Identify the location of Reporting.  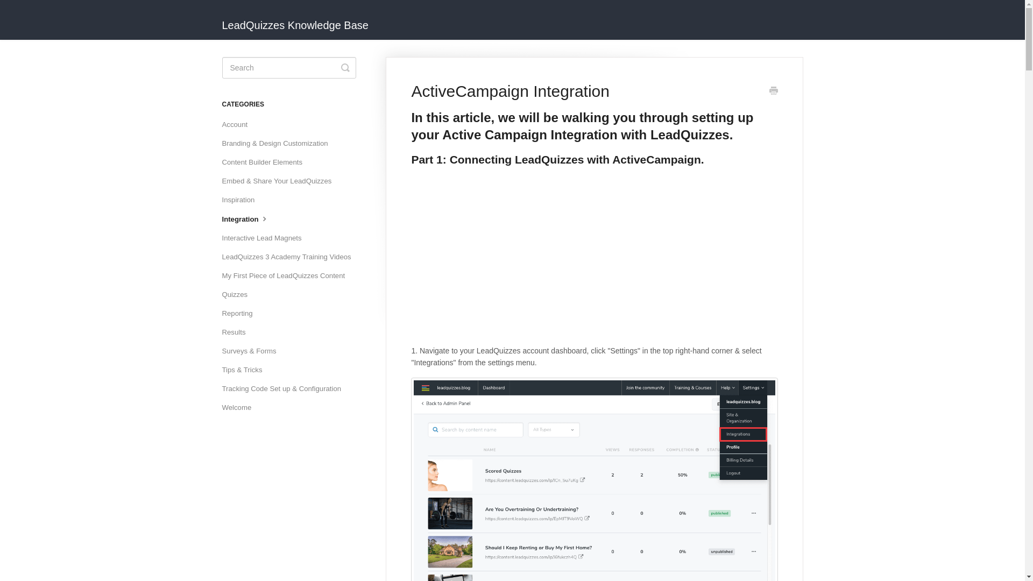
(241, 314).